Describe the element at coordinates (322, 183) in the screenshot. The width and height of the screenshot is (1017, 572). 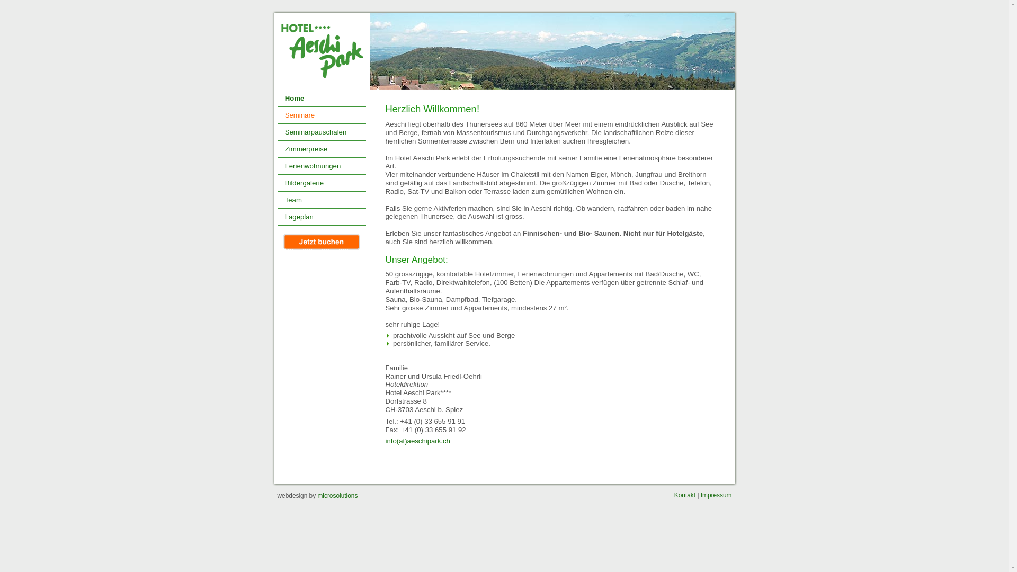
I see `Bildergalerie` at that location.